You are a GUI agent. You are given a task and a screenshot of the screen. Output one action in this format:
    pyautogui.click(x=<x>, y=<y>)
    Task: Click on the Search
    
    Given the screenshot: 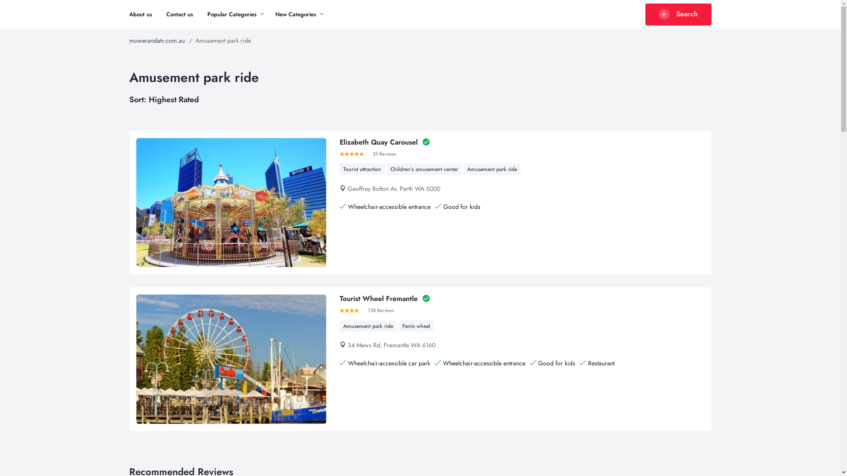 What is the action you would take?
    pyautogui.click(x=678, y=15)
    